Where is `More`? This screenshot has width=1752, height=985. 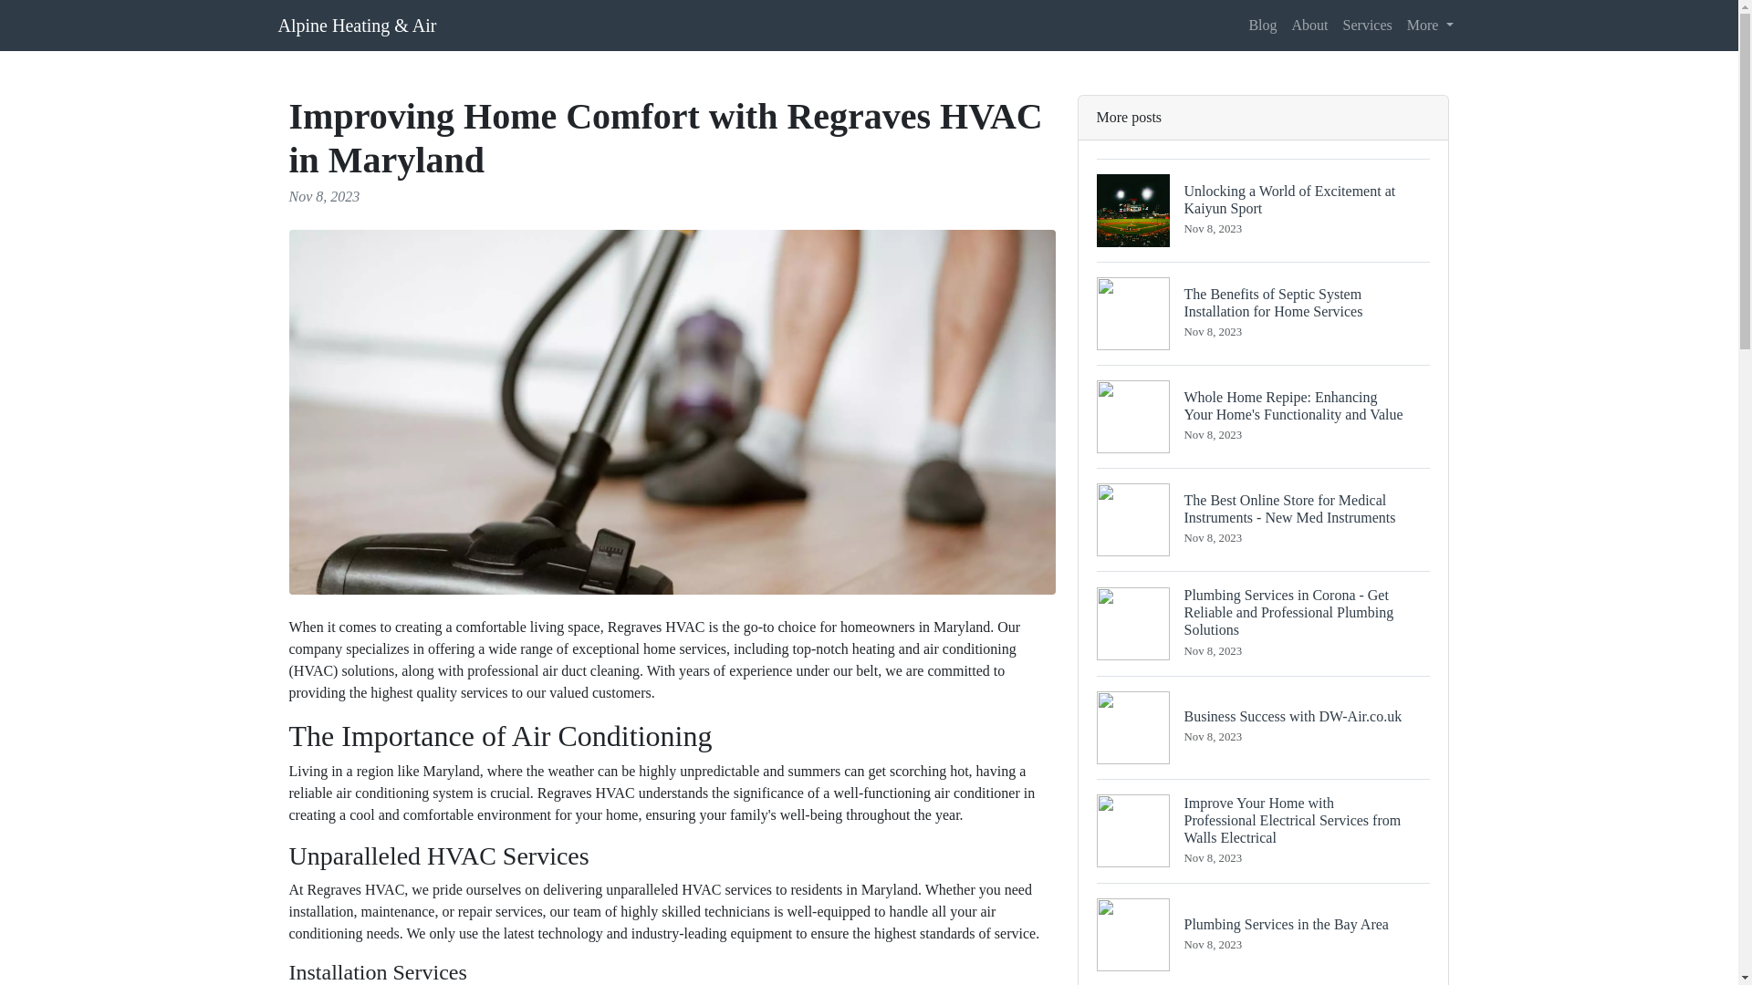 More is located at coordinates (1263, 210).